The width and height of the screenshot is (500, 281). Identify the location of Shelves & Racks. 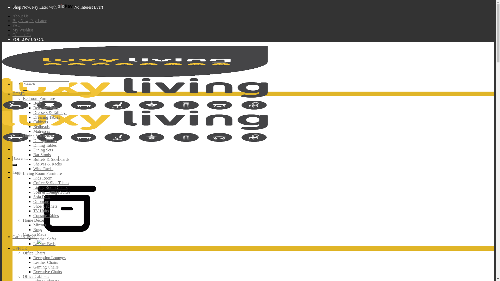
(47, 164).